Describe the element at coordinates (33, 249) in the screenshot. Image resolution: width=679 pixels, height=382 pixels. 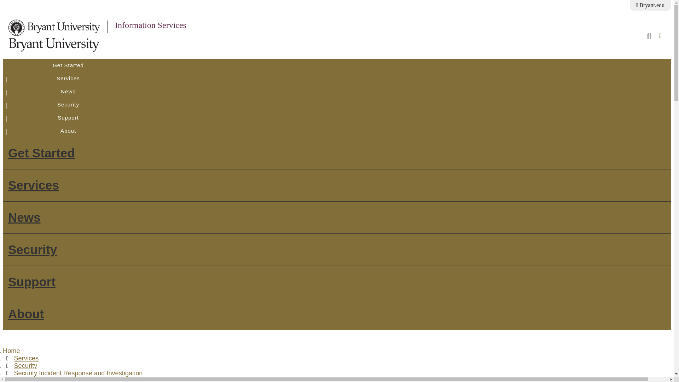
I see `Security` at that location.